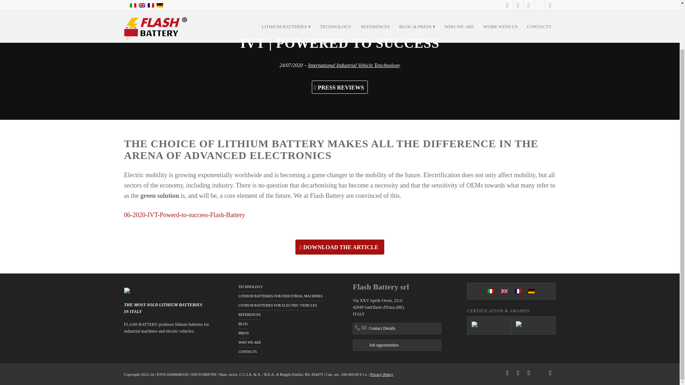 This screenshot has width=685, height=385. Describe the element at coordinates (354, 65) in the screenshot. I see `International Industrial Vehicle Tenchnology` at that location.